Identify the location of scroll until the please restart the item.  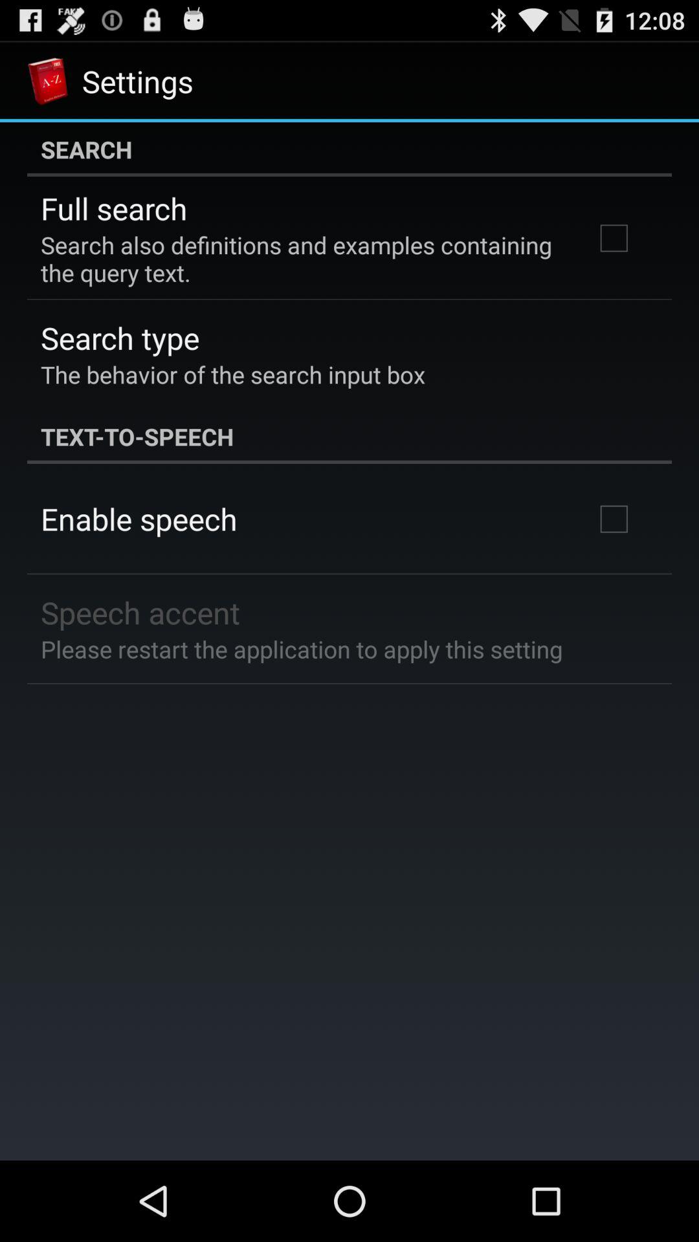
(302, 649).